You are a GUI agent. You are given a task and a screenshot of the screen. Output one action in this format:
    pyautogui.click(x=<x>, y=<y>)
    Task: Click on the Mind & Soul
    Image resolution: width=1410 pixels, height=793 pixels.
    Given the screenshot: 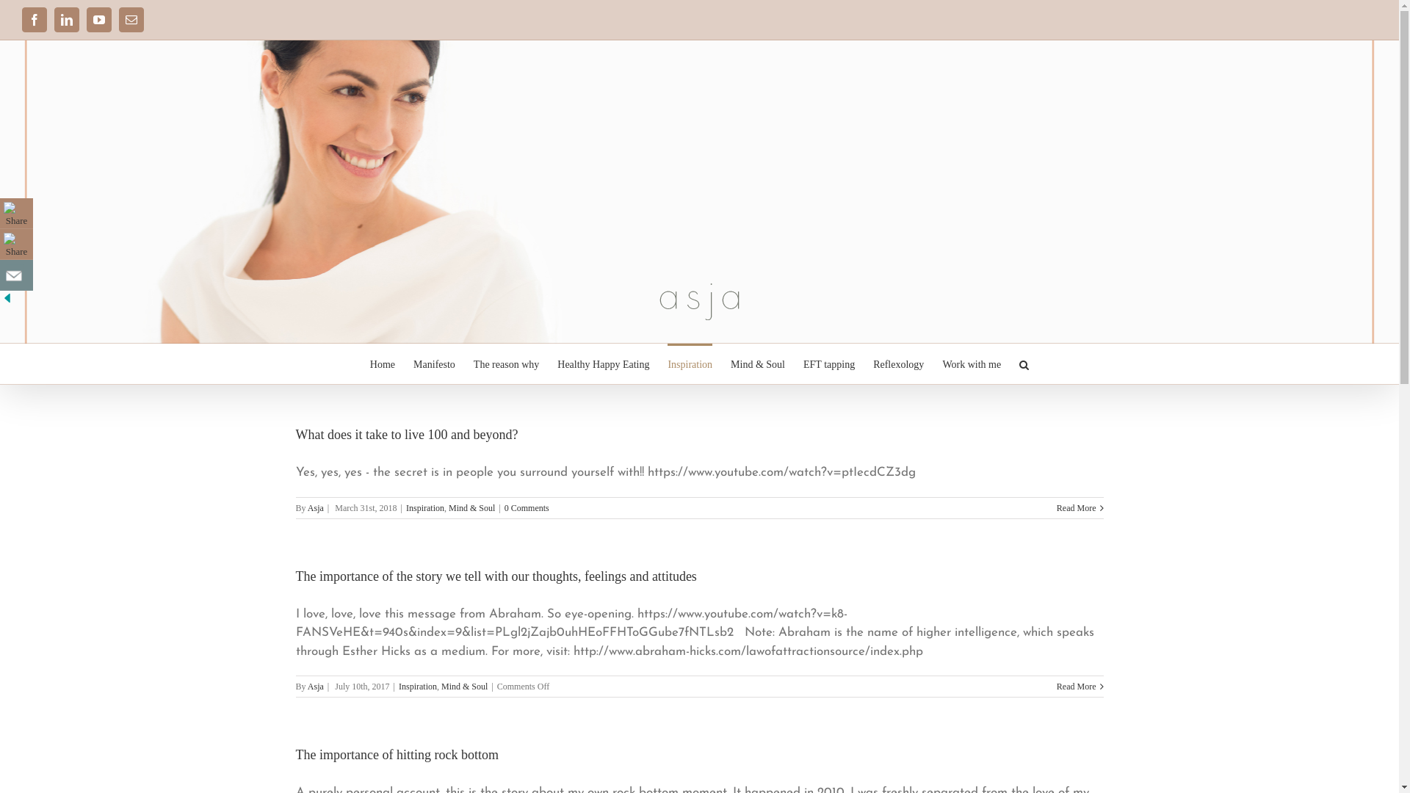 What is the action you would take?
    pyautogui.click(x=464, y=687)
    